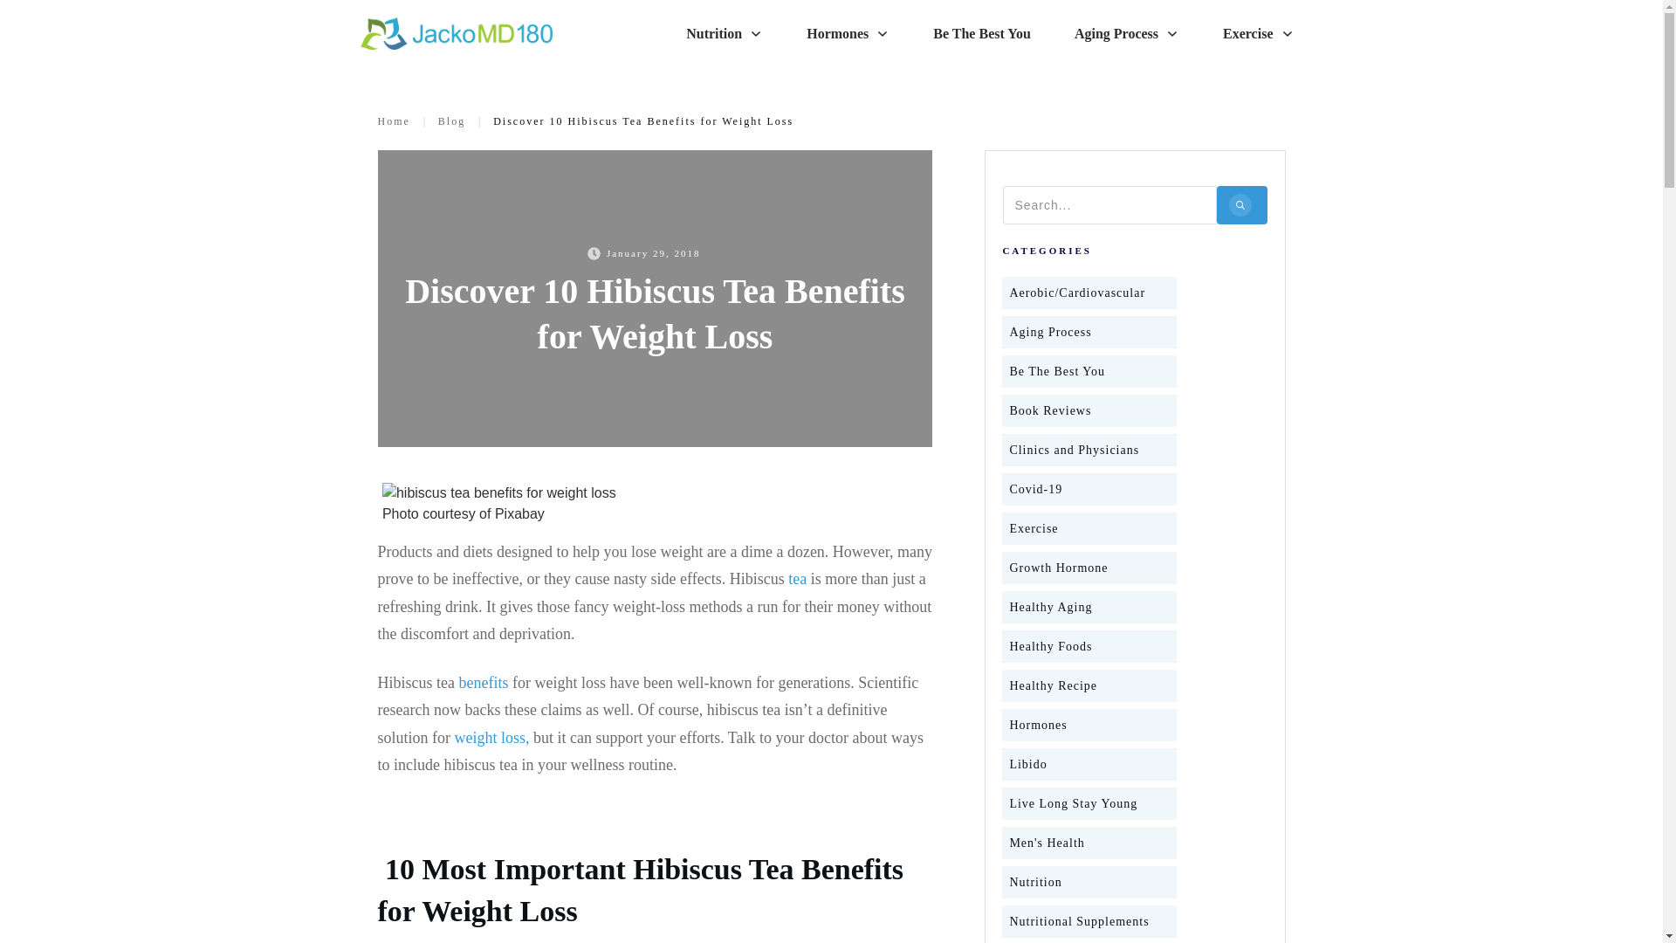  I want to click on Be The Best You, so click(981, 33).